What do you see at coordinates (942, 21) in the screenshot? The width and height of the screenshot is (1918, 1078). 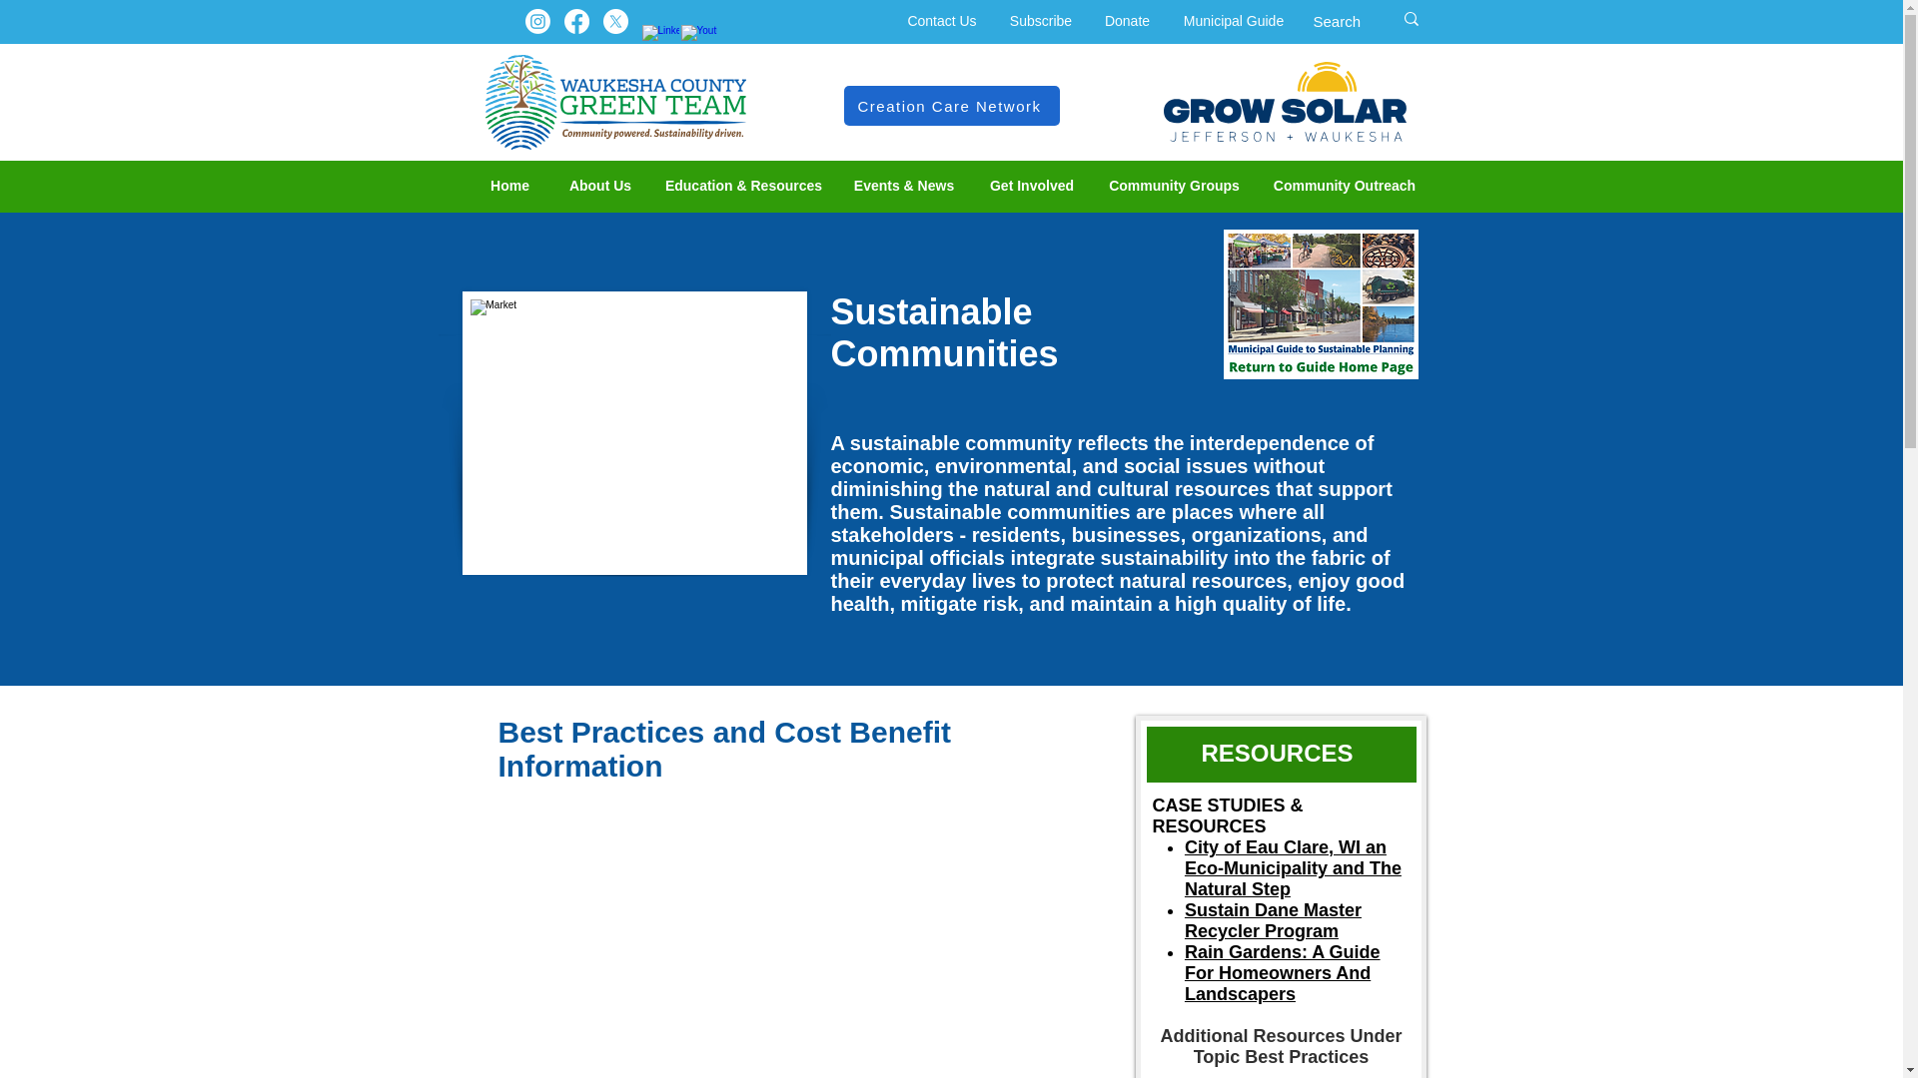 I see `Contact Us` at bounding box center [942, 21].